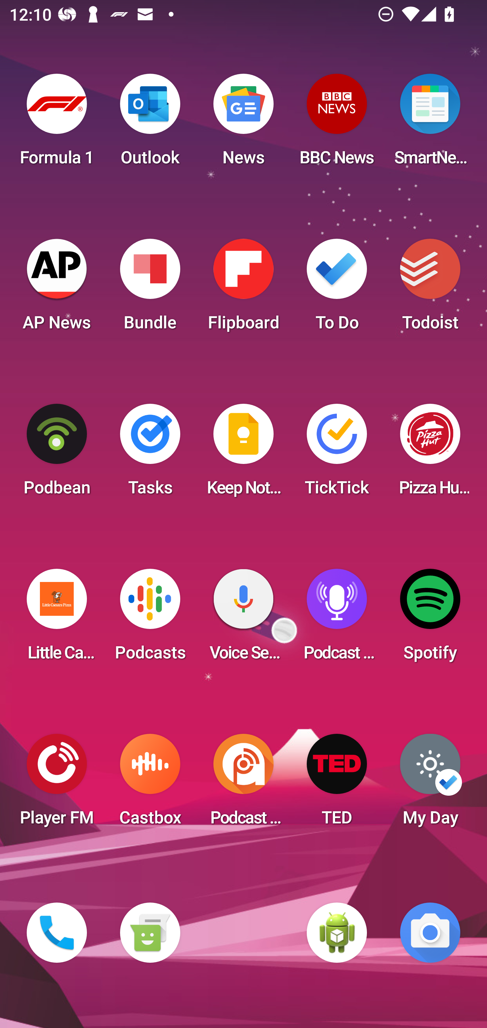  What do you see at coordinates (57, 784) in the screenshot?
I see `Player FM` at bounding box center [57, 784].